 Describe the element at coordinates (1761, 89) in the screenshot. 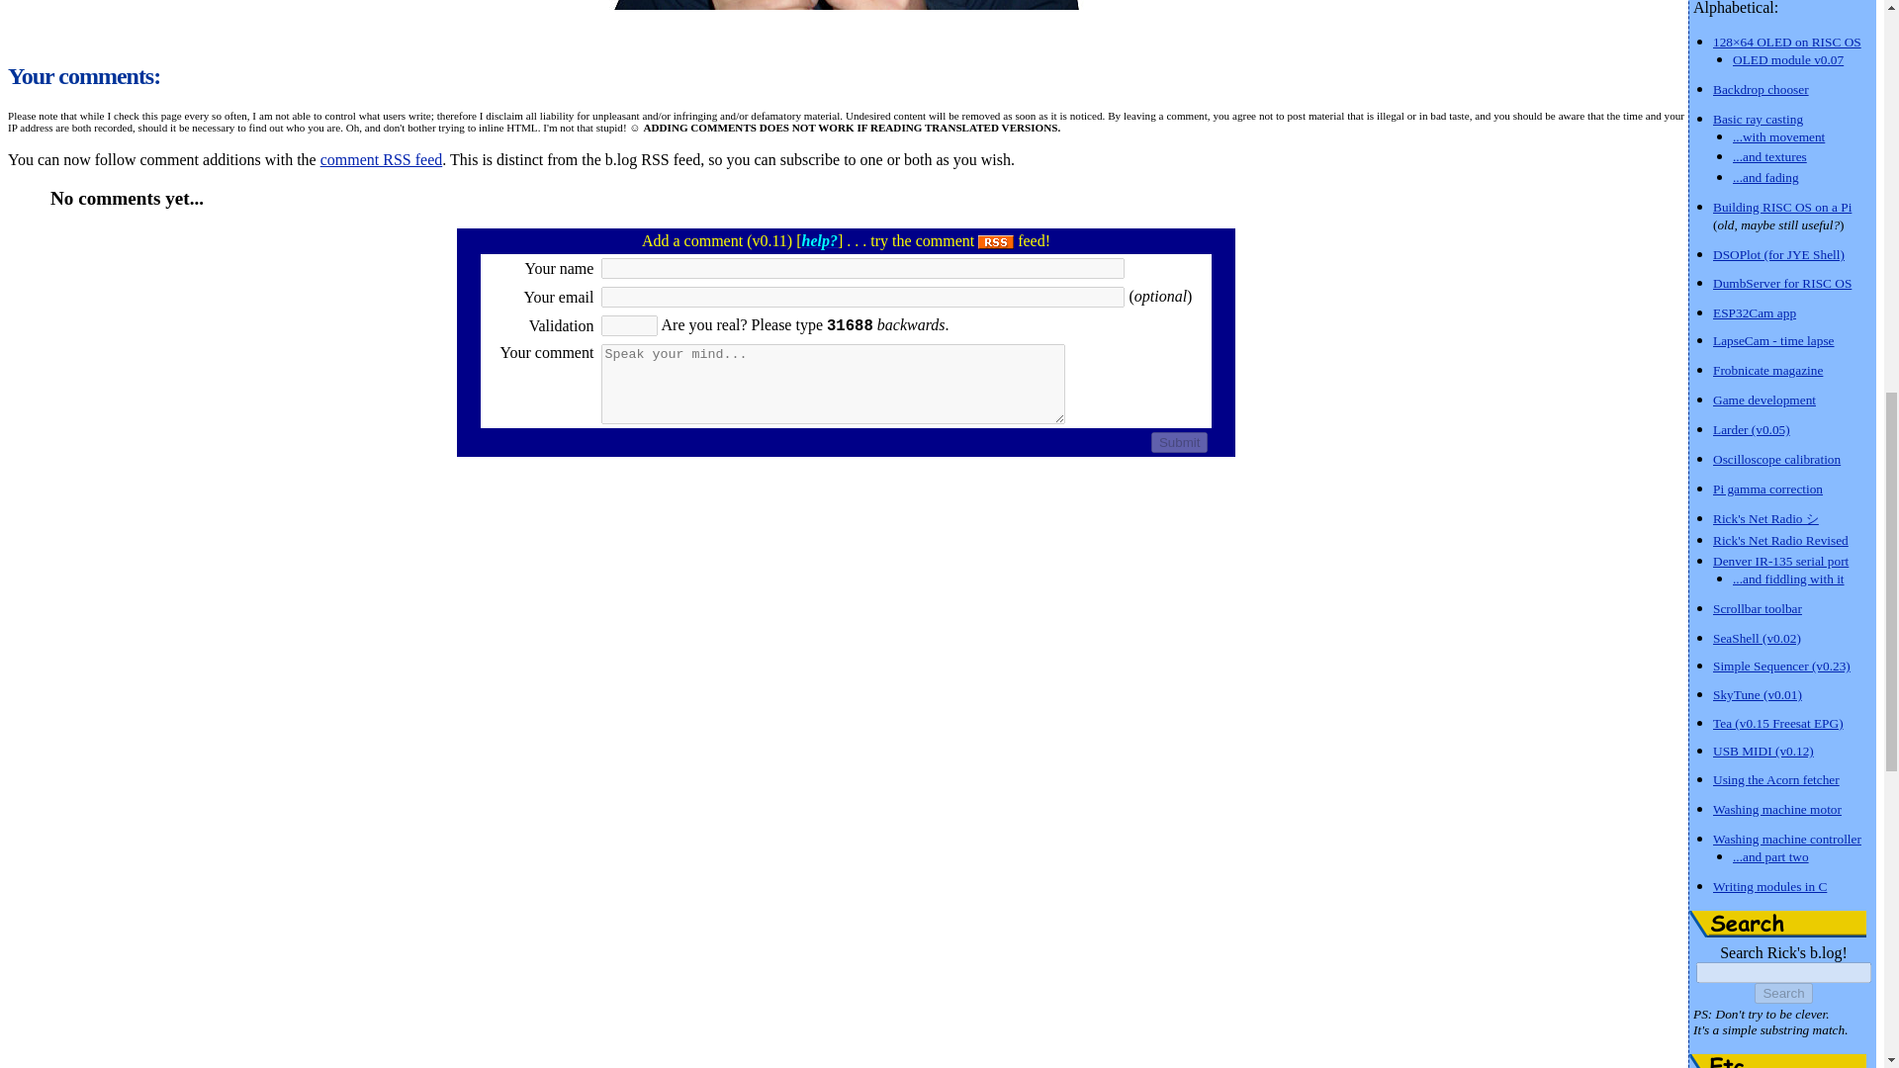

I see `Backdrop chooser` at that location.